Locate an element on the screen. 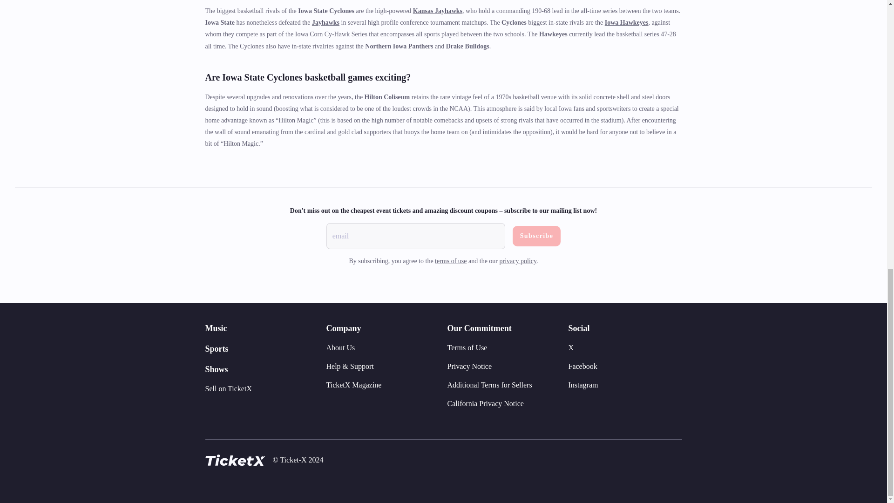 This screenshot has height=503, width=894. Jayhawks is located at coordinates (326, 22).